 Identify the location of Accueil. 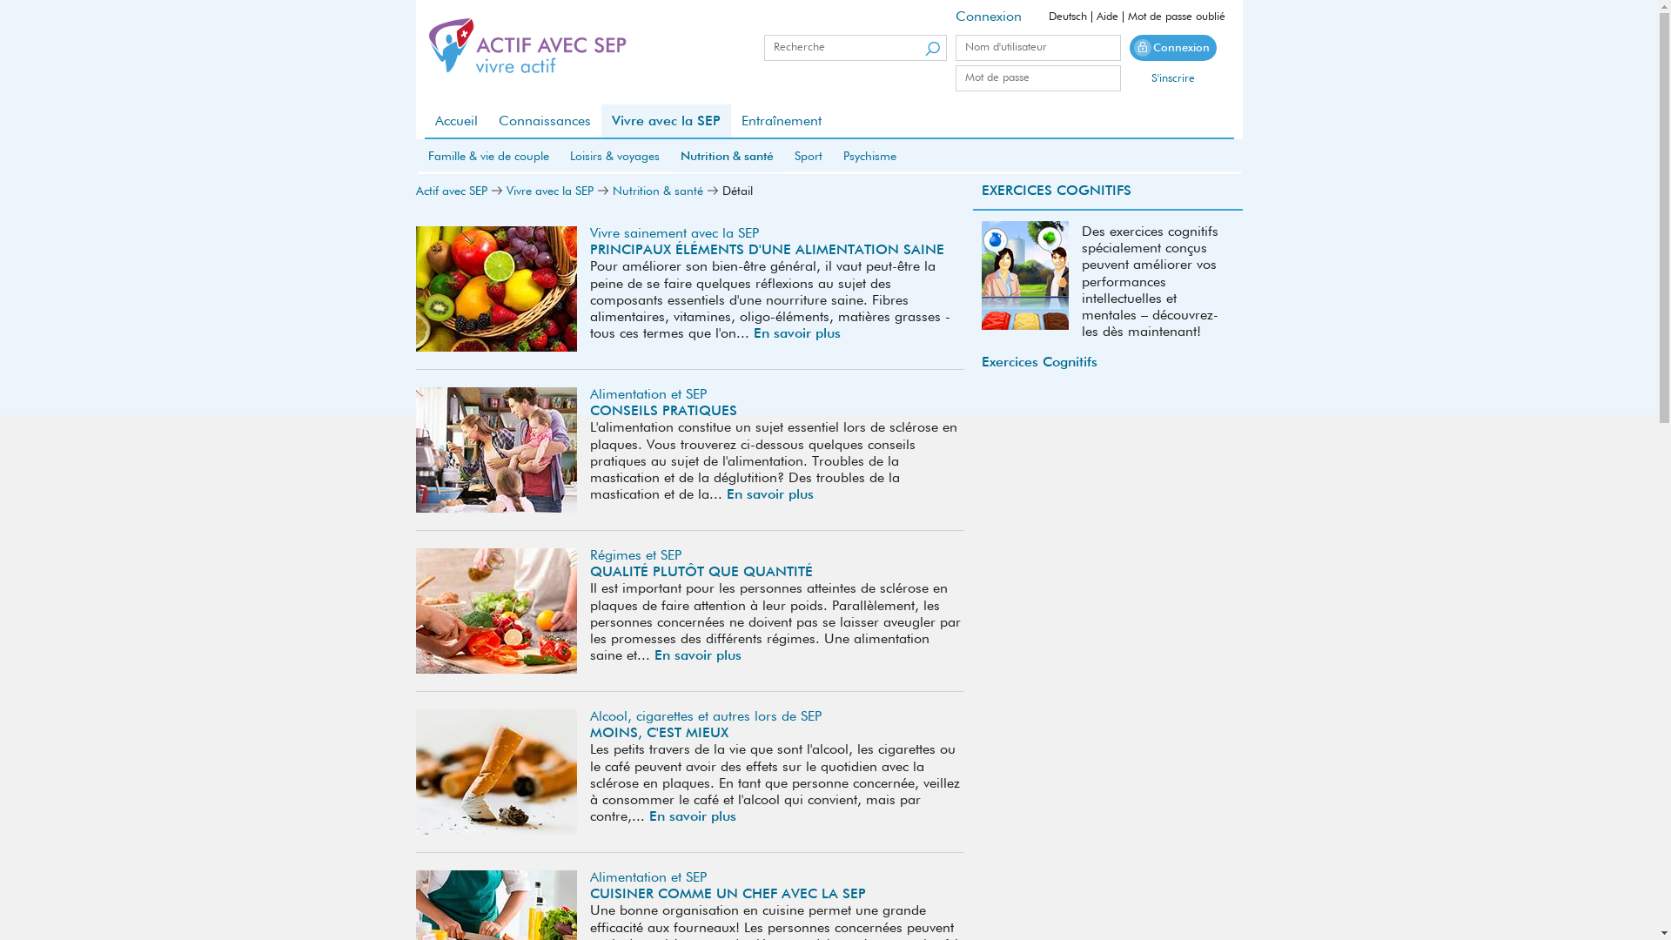
(456, 122).